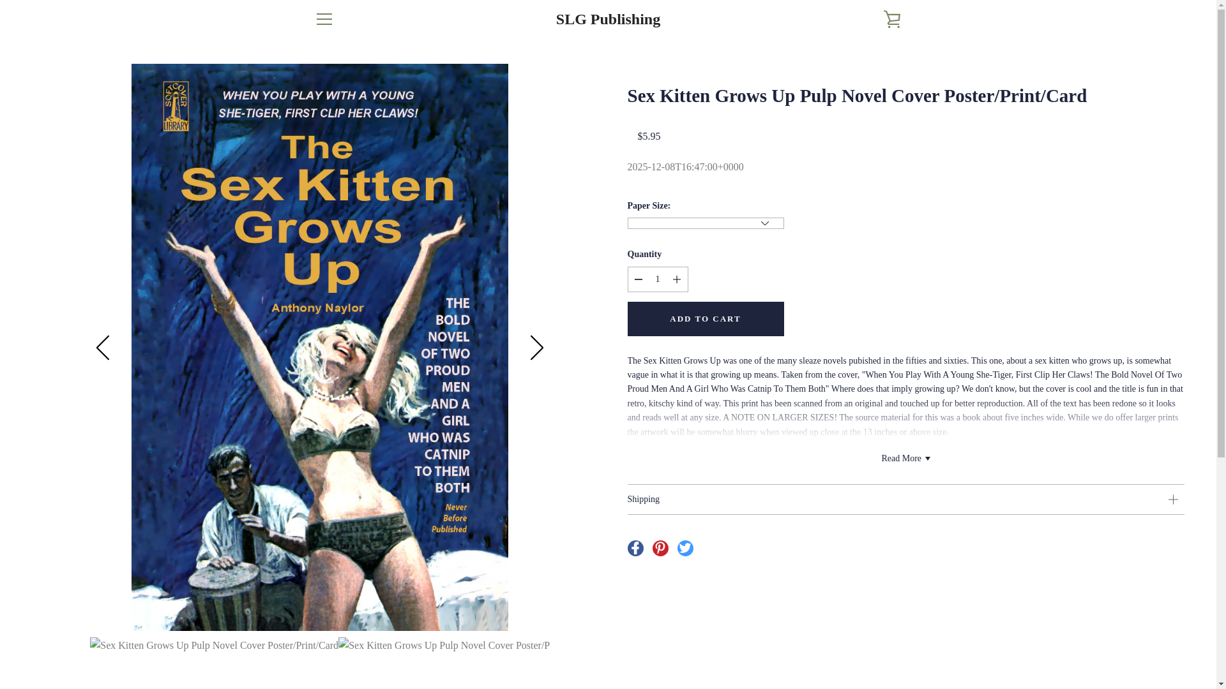 The image size is (1226, 689). I want to click on 1, so click(657, 279).